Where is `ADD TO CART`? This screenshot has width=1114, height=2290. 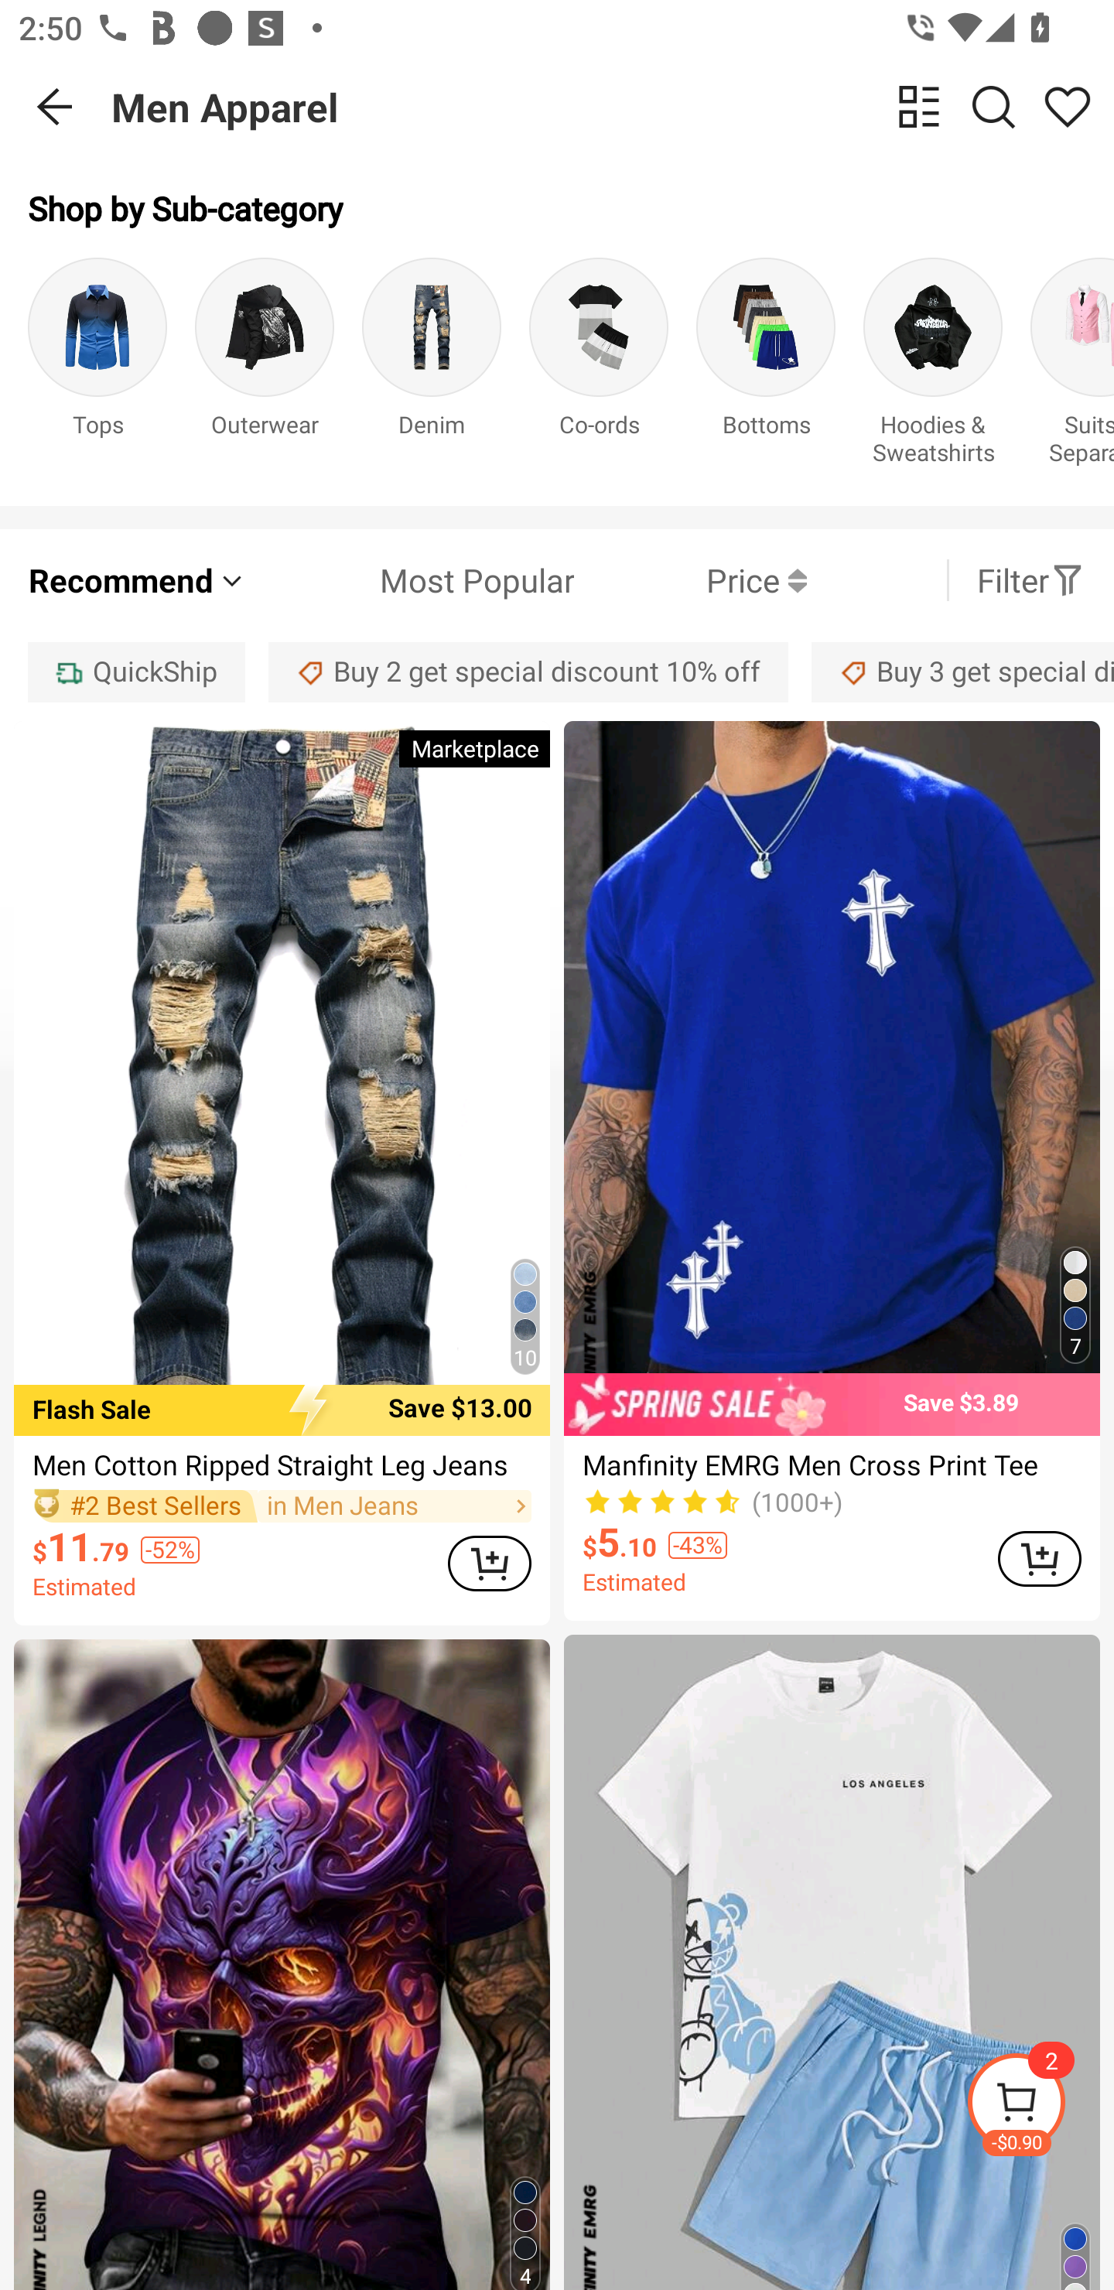
ADD TO CART is located at coordinates (1040, 1560).